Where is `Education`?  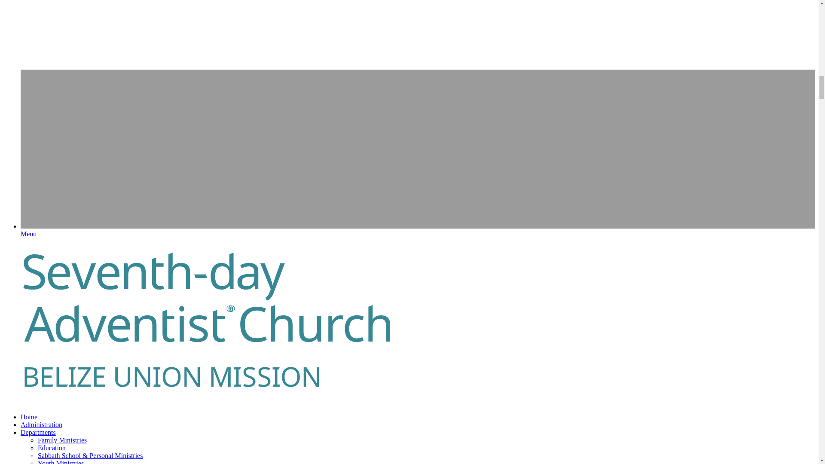
Education is located at coordinates (52, 448).